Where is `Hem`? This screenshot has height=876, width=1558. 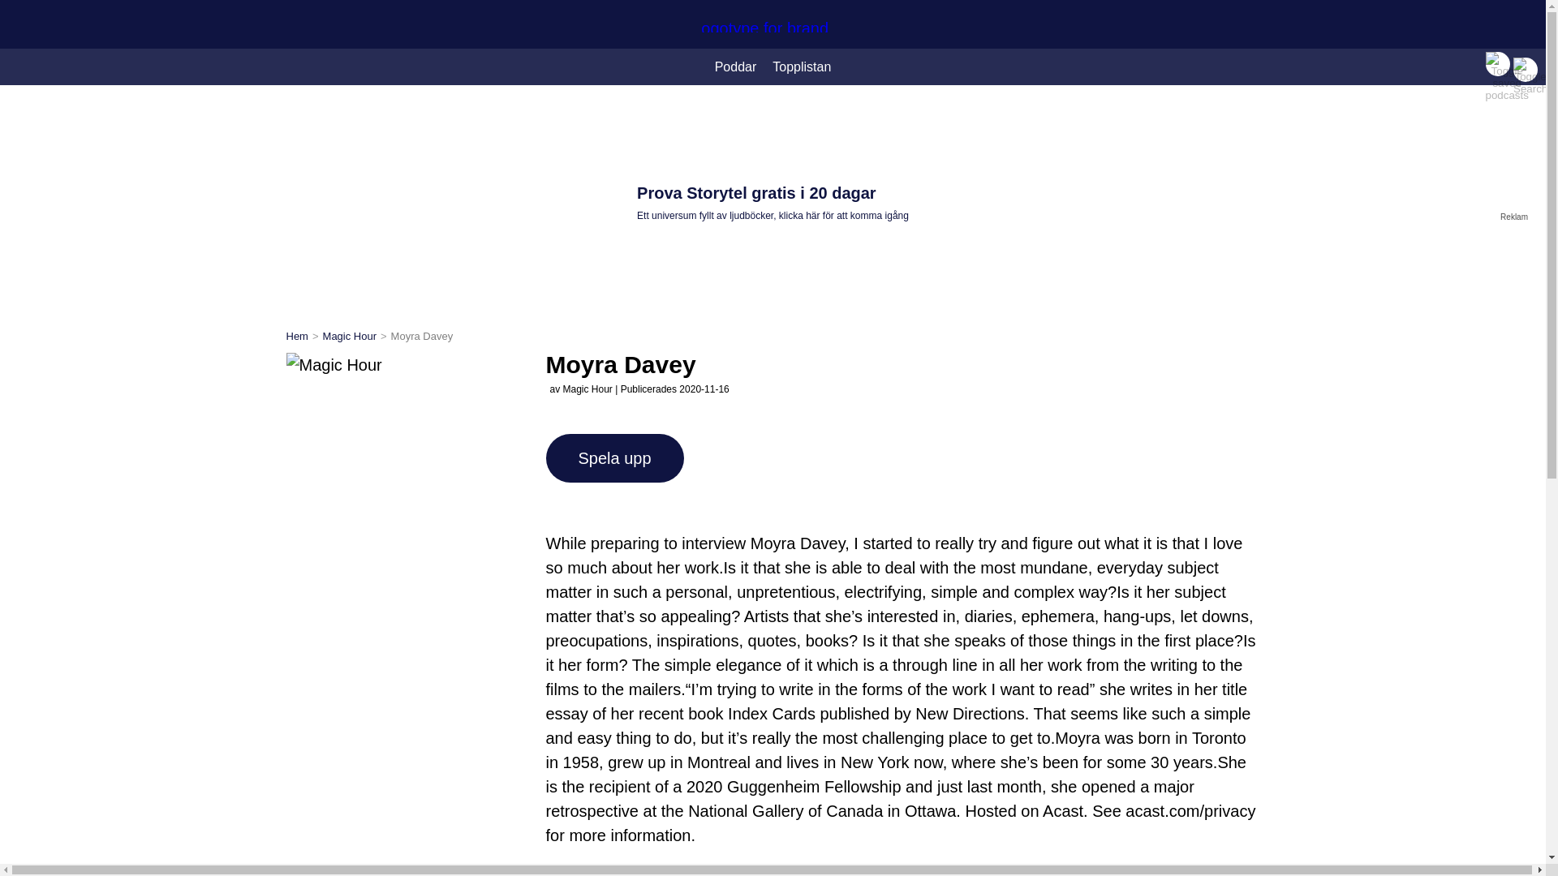 Hem is located at coordinates (295, 336).